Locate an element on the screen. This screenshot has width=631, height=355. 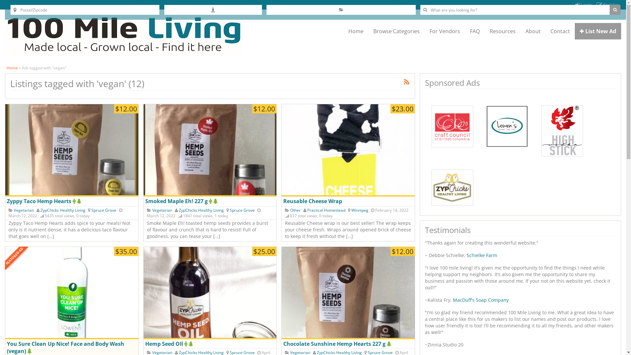
Reusable Cheese Wrap is located at coordinates (348, 151).